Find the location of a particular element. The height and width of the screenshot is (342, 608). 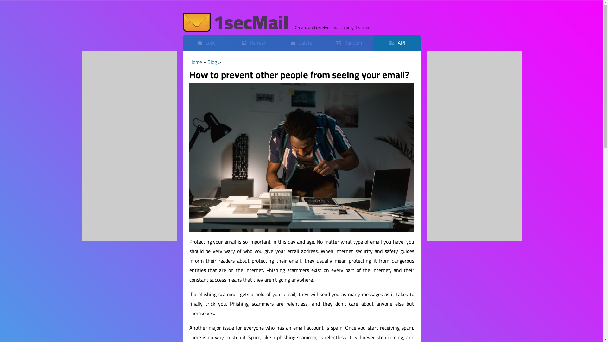

Blog is located at coordinates (212, 62).